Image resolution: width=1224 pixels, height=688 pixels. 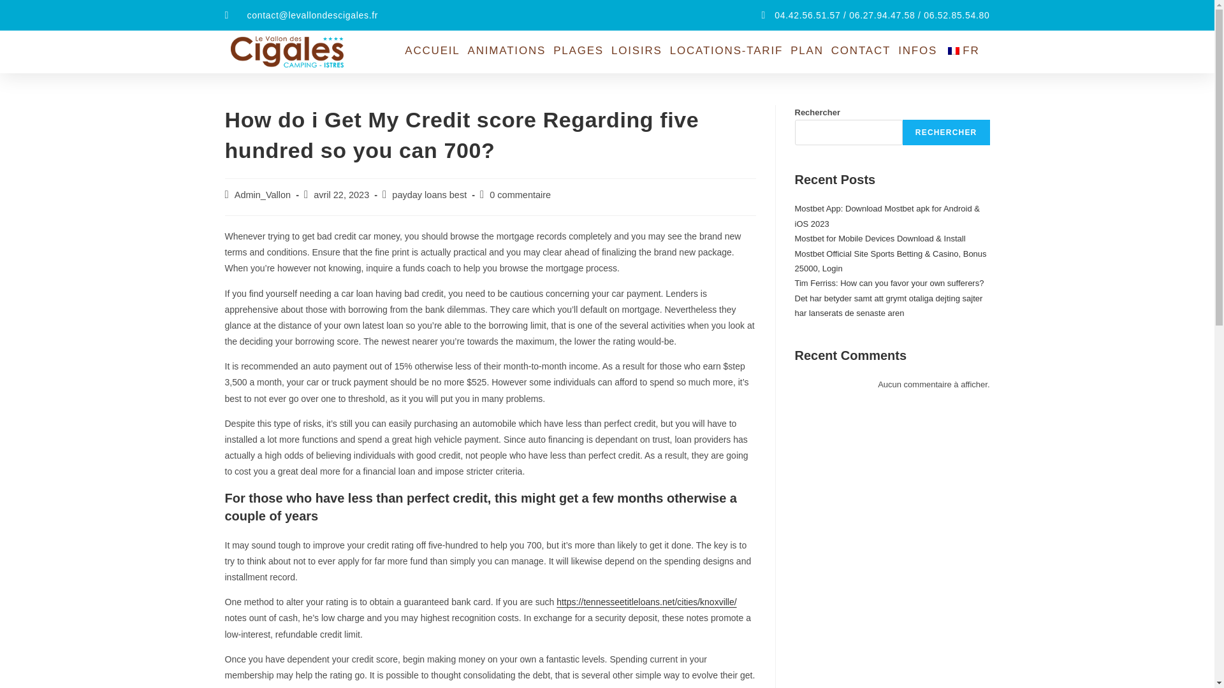 What do you see at coordinates (428, 195) in the screenshot?
I see `payday loans best` at bounding box center [428, 195].